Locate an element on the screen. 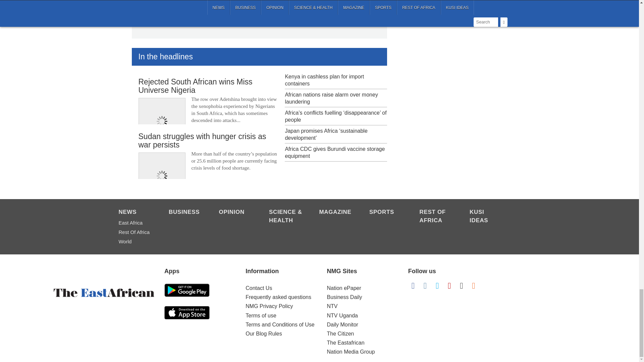 This screenshot has width=644, height=362. KUSI IDEAS is located at coordinates (486, 217).